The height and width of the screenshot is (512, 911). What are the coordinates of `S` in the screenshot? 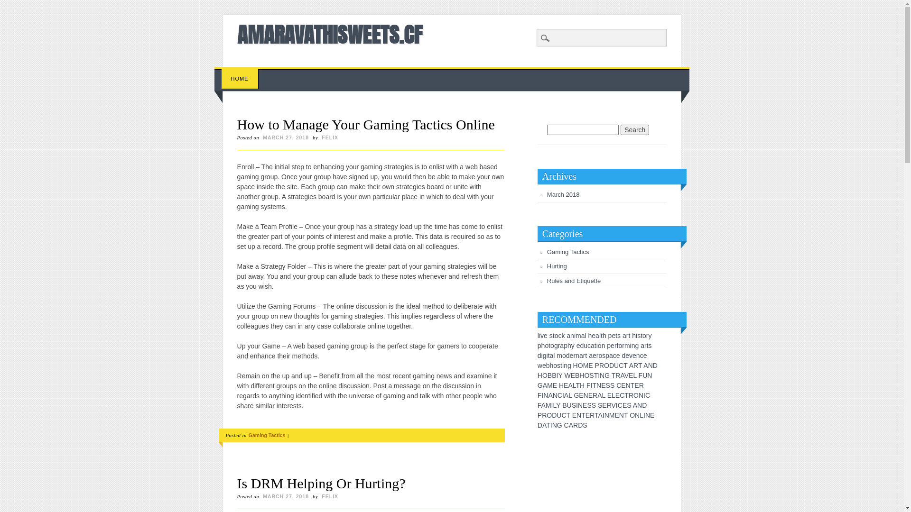 It's located at (594, 405).